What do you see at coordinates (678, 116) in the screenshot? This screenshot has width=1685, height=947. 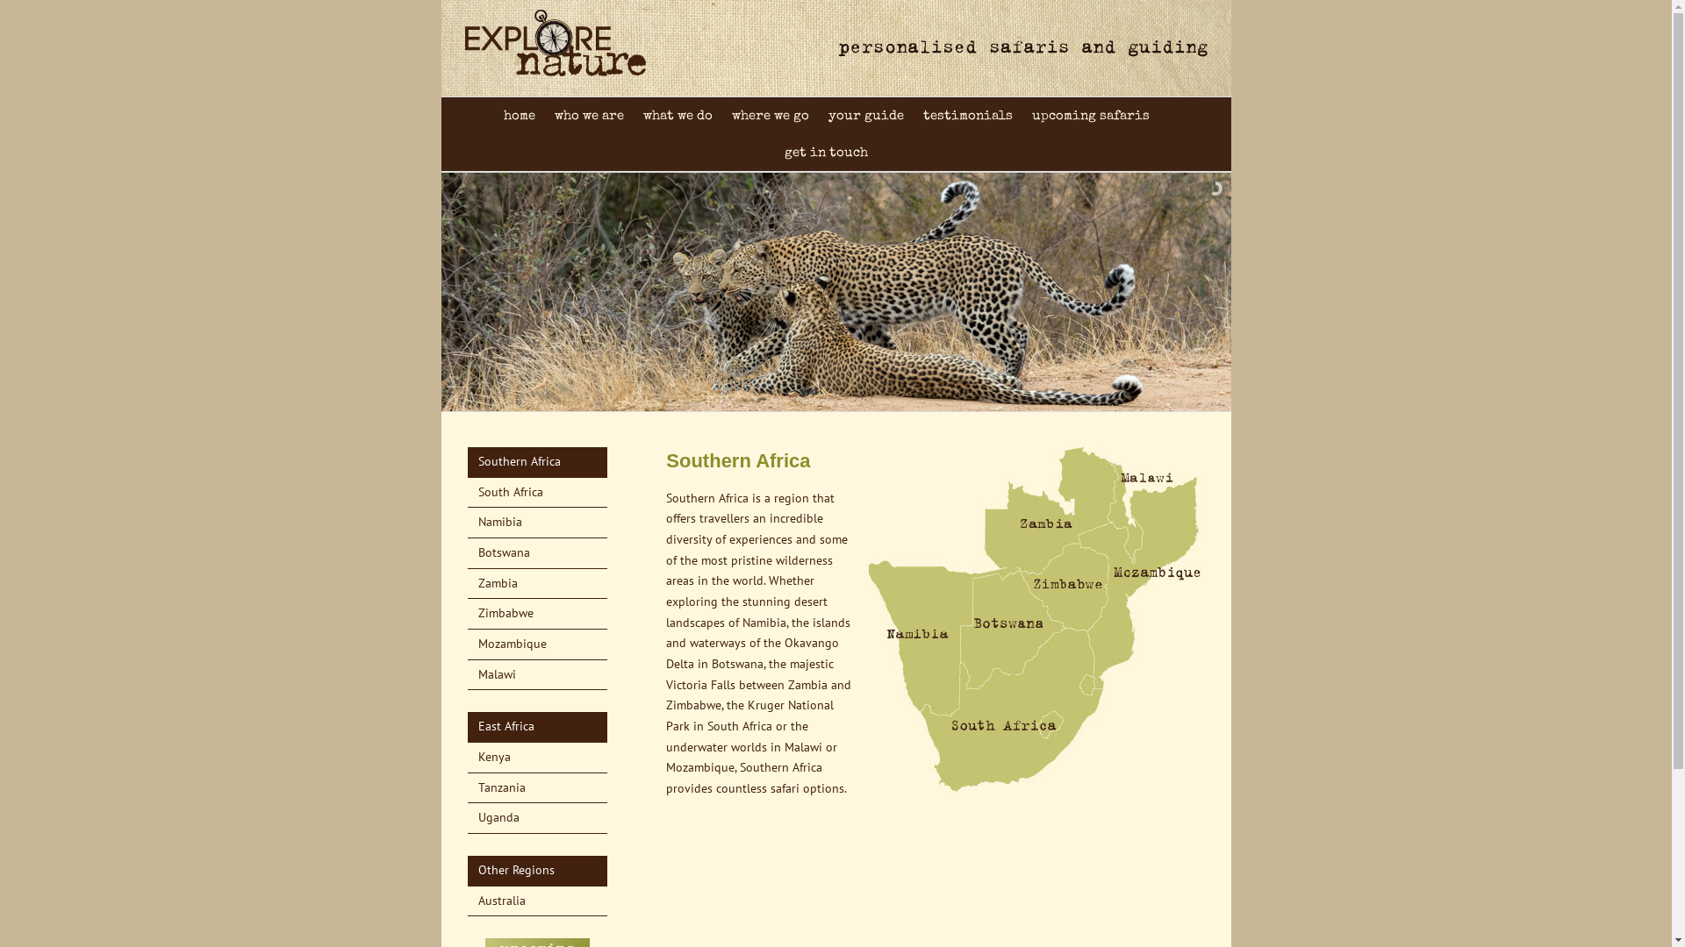 I see `what we do` at bounding box center [678, 116].